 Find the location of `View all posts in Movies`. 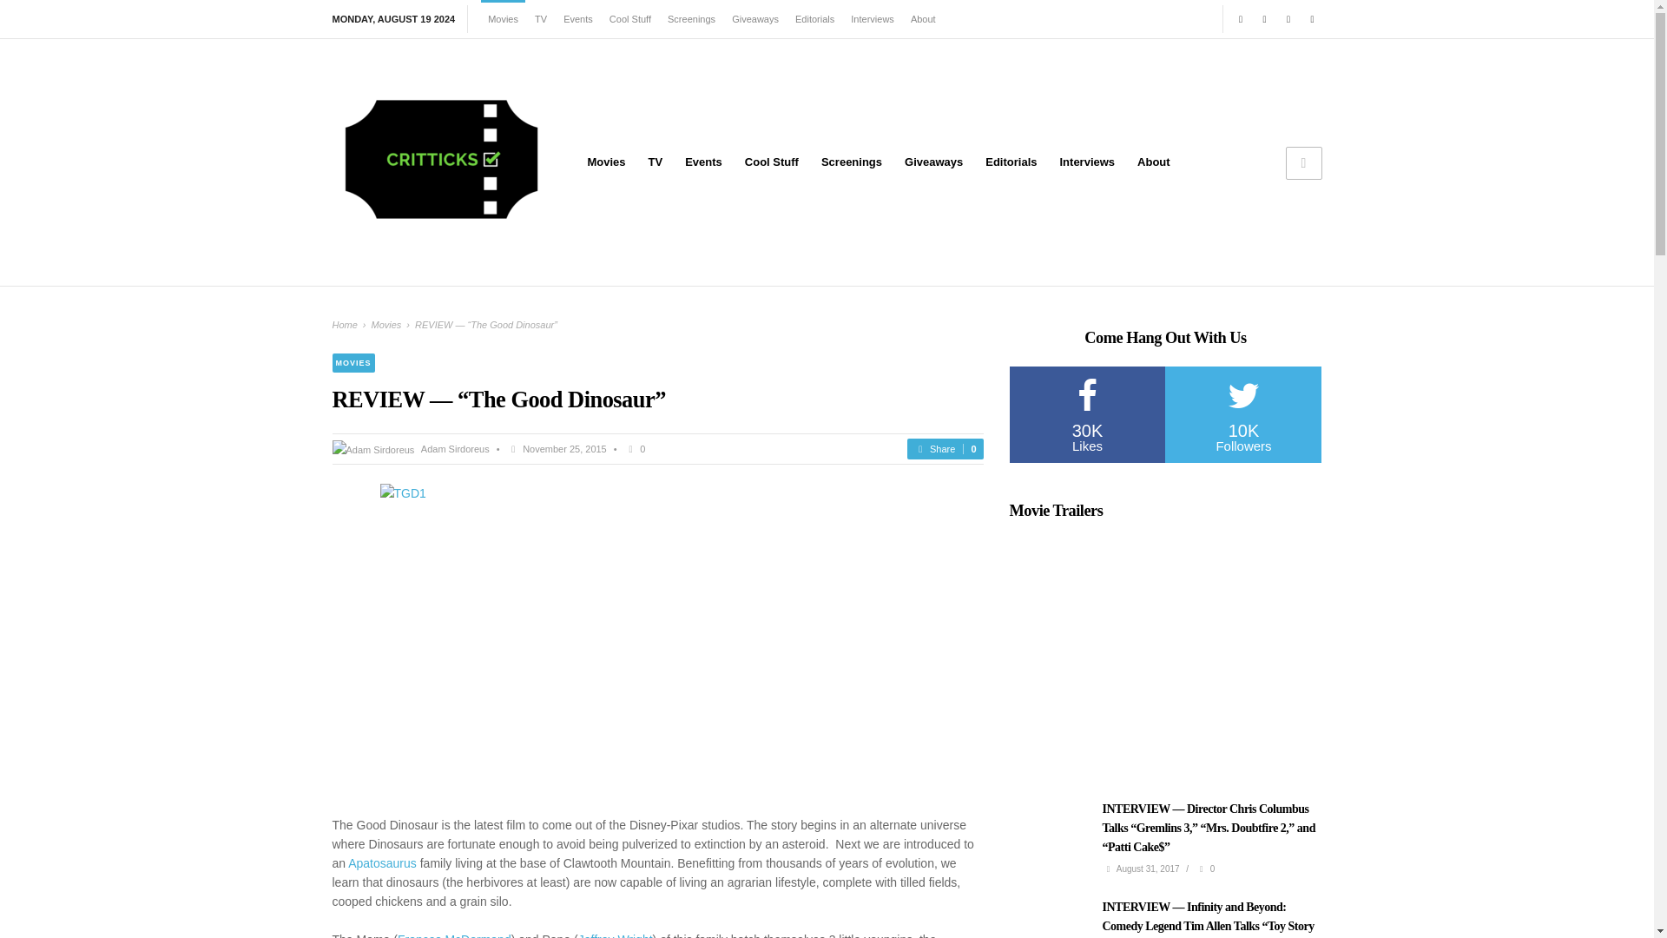

View all posts in Movies is located at coordinates (353, 363).